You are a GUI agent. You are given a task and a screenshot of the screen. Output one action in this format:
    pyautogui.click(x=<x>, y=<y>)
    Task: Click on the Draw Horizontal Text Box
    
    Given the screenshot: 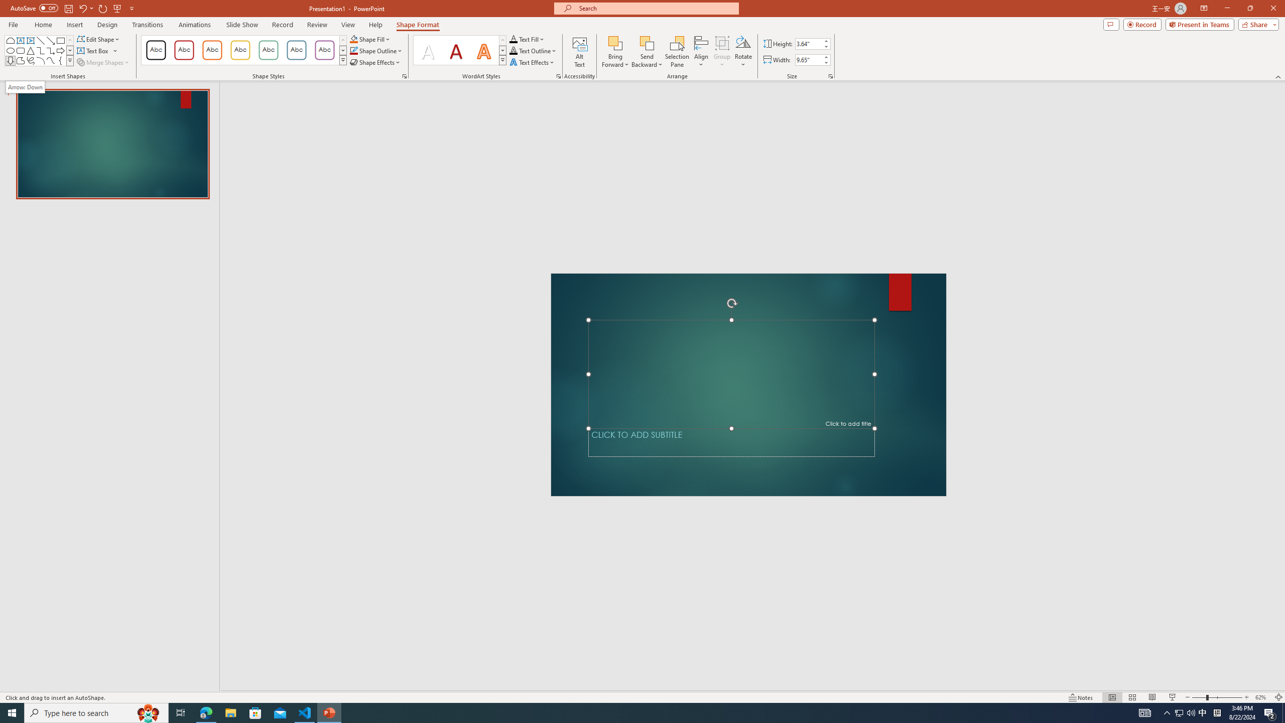 What is the action you would take?
    pyautogui.click(x=93, y=50)
    